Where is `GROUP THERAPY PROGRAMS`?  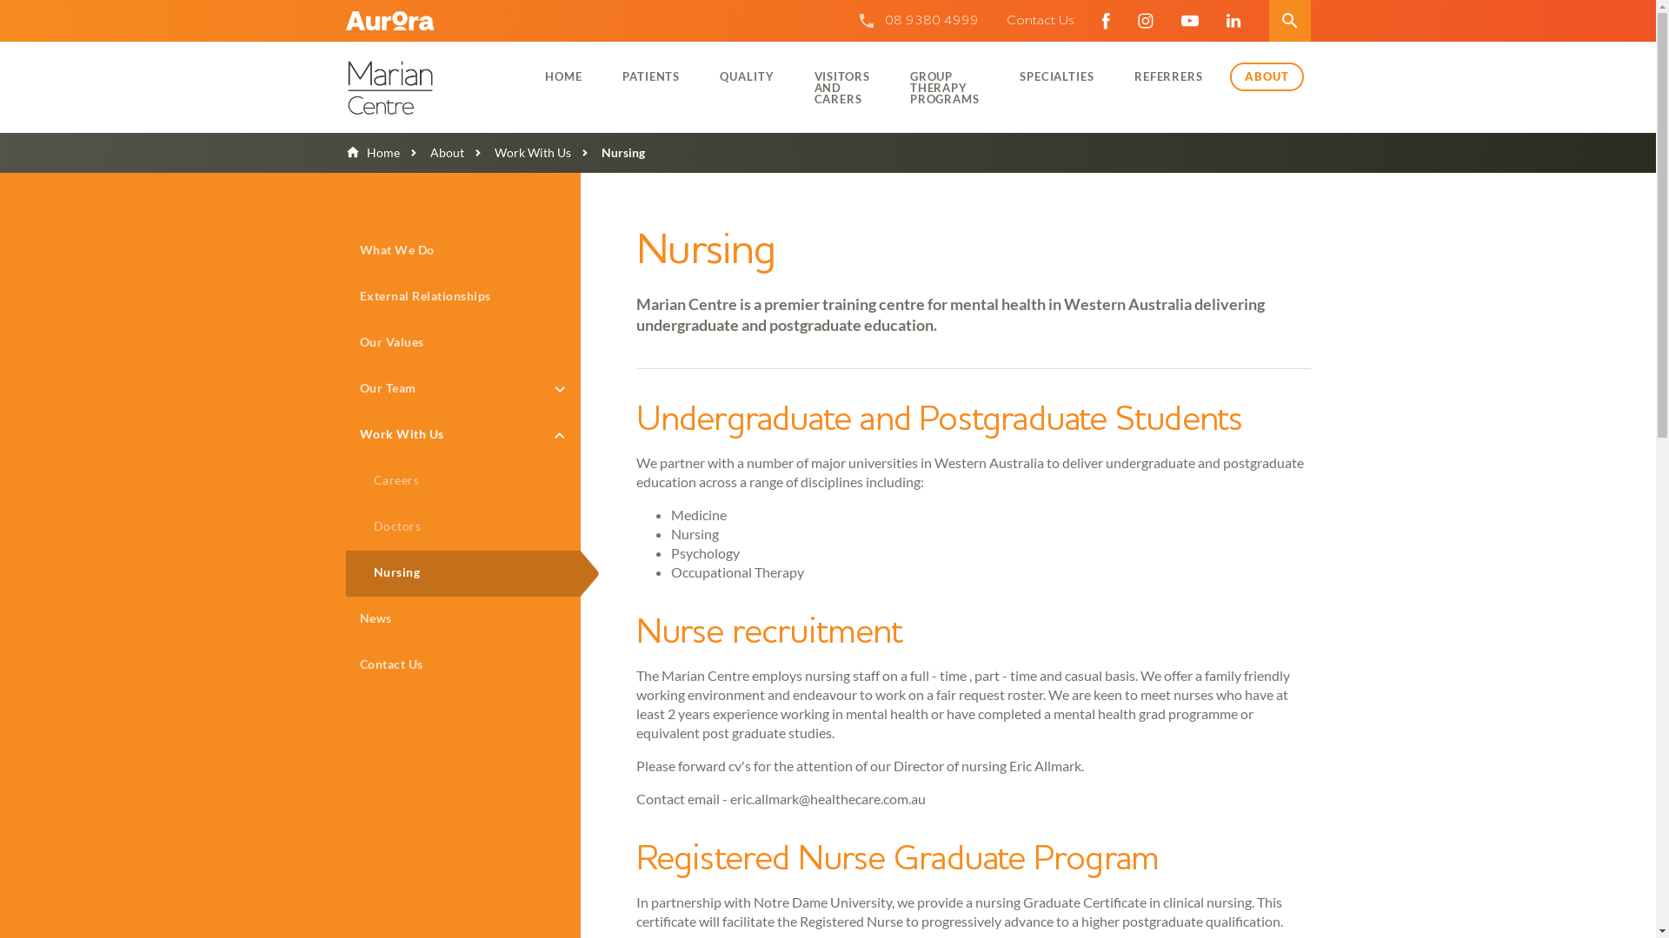 GROUP THERAPY PROGRAMS is located at coordinates (945, 87).